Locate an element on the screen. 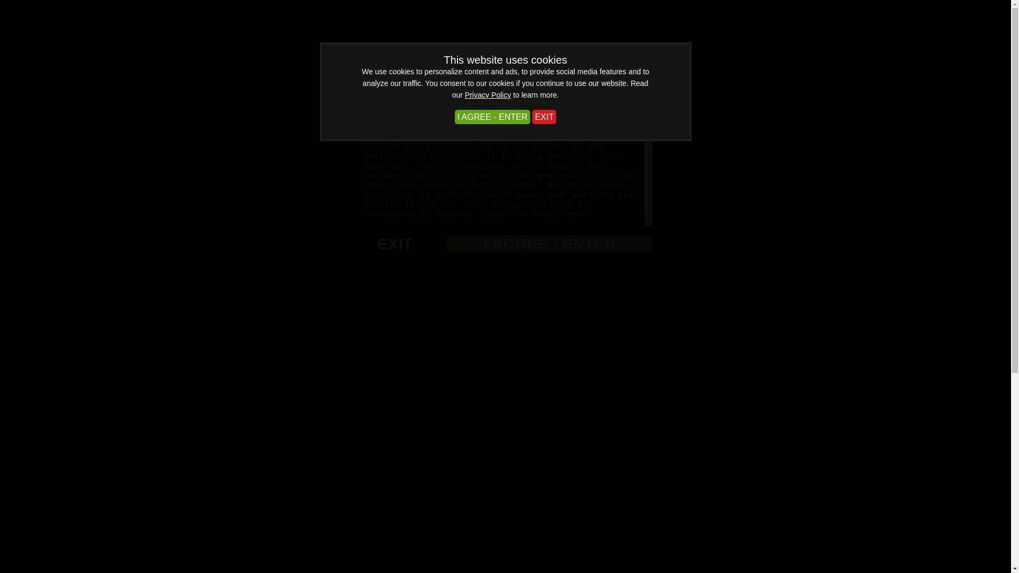 The height and width of the screenshot is (573, 1019). I AGREE - ENTER is located at coordinates (549, 244).